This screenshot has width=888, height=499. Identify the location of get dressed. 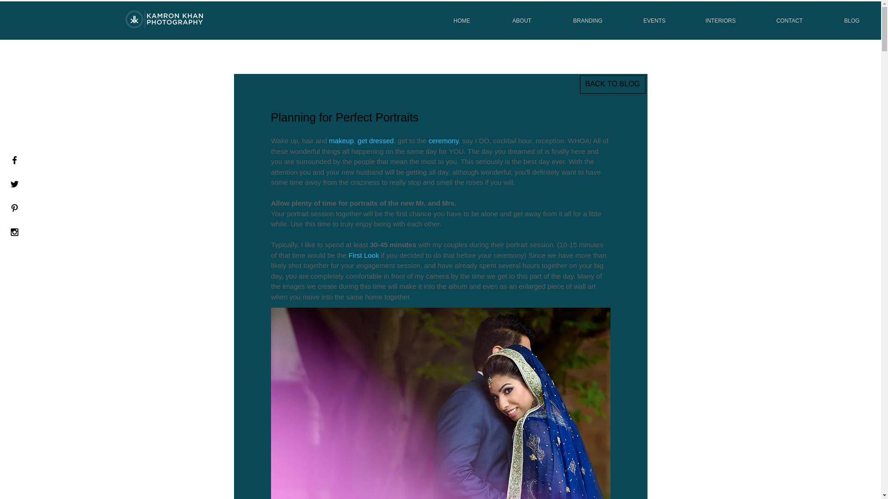
(376, 140).